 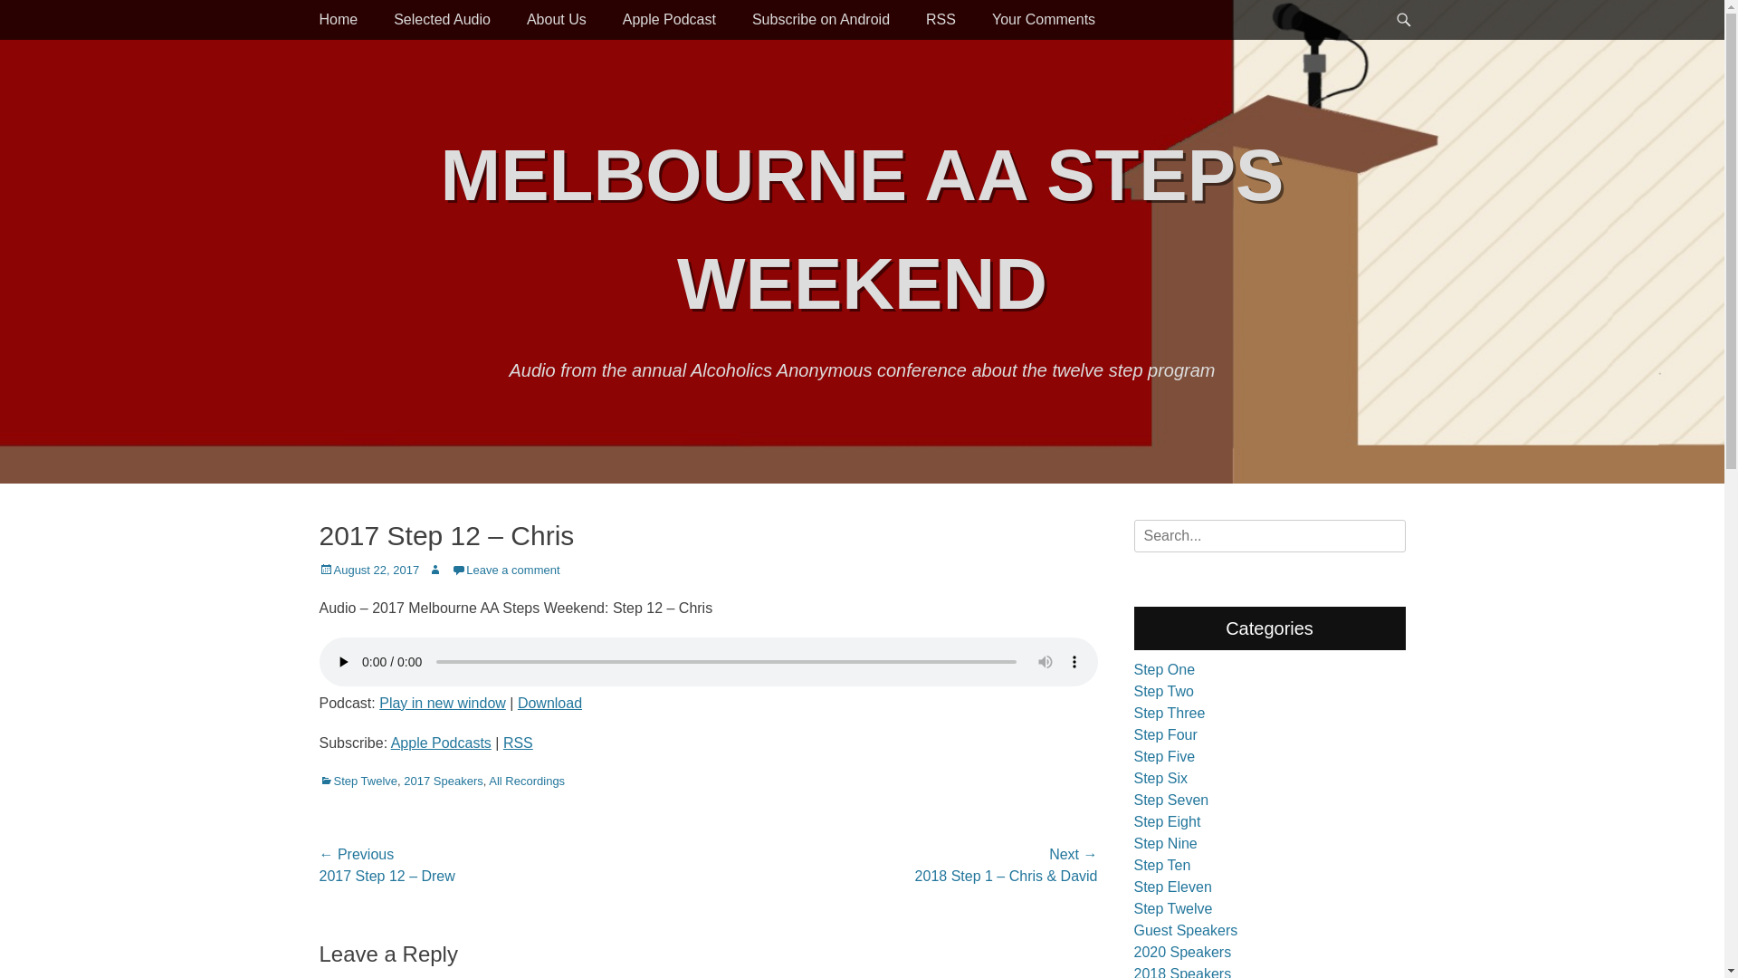 I want to click on 2017 Speakers, so click(x=444, y=781).